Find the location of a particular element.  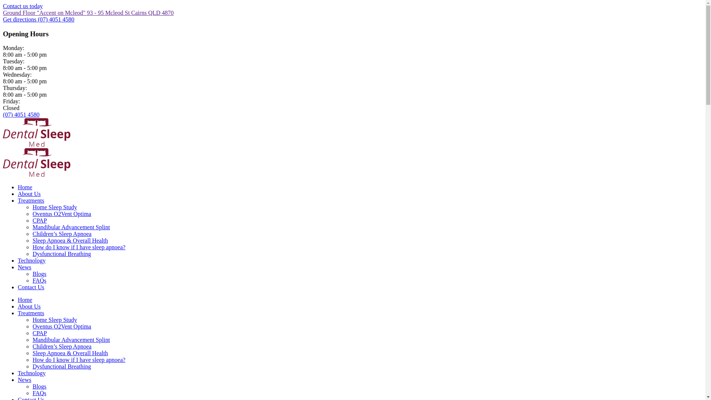

Mandibular Advancement Splint is located at coordinates (71, 340).